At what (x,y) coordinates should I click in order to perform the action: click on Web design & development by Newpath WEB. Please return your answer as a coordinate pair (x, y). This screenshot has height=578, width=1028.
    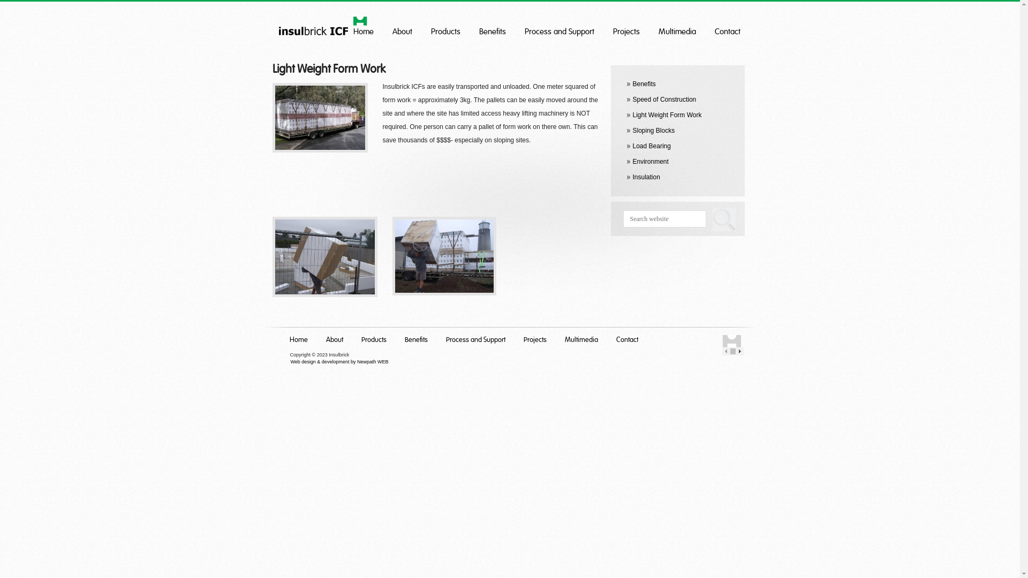
    Looking at the image, I should click on (339, 362).